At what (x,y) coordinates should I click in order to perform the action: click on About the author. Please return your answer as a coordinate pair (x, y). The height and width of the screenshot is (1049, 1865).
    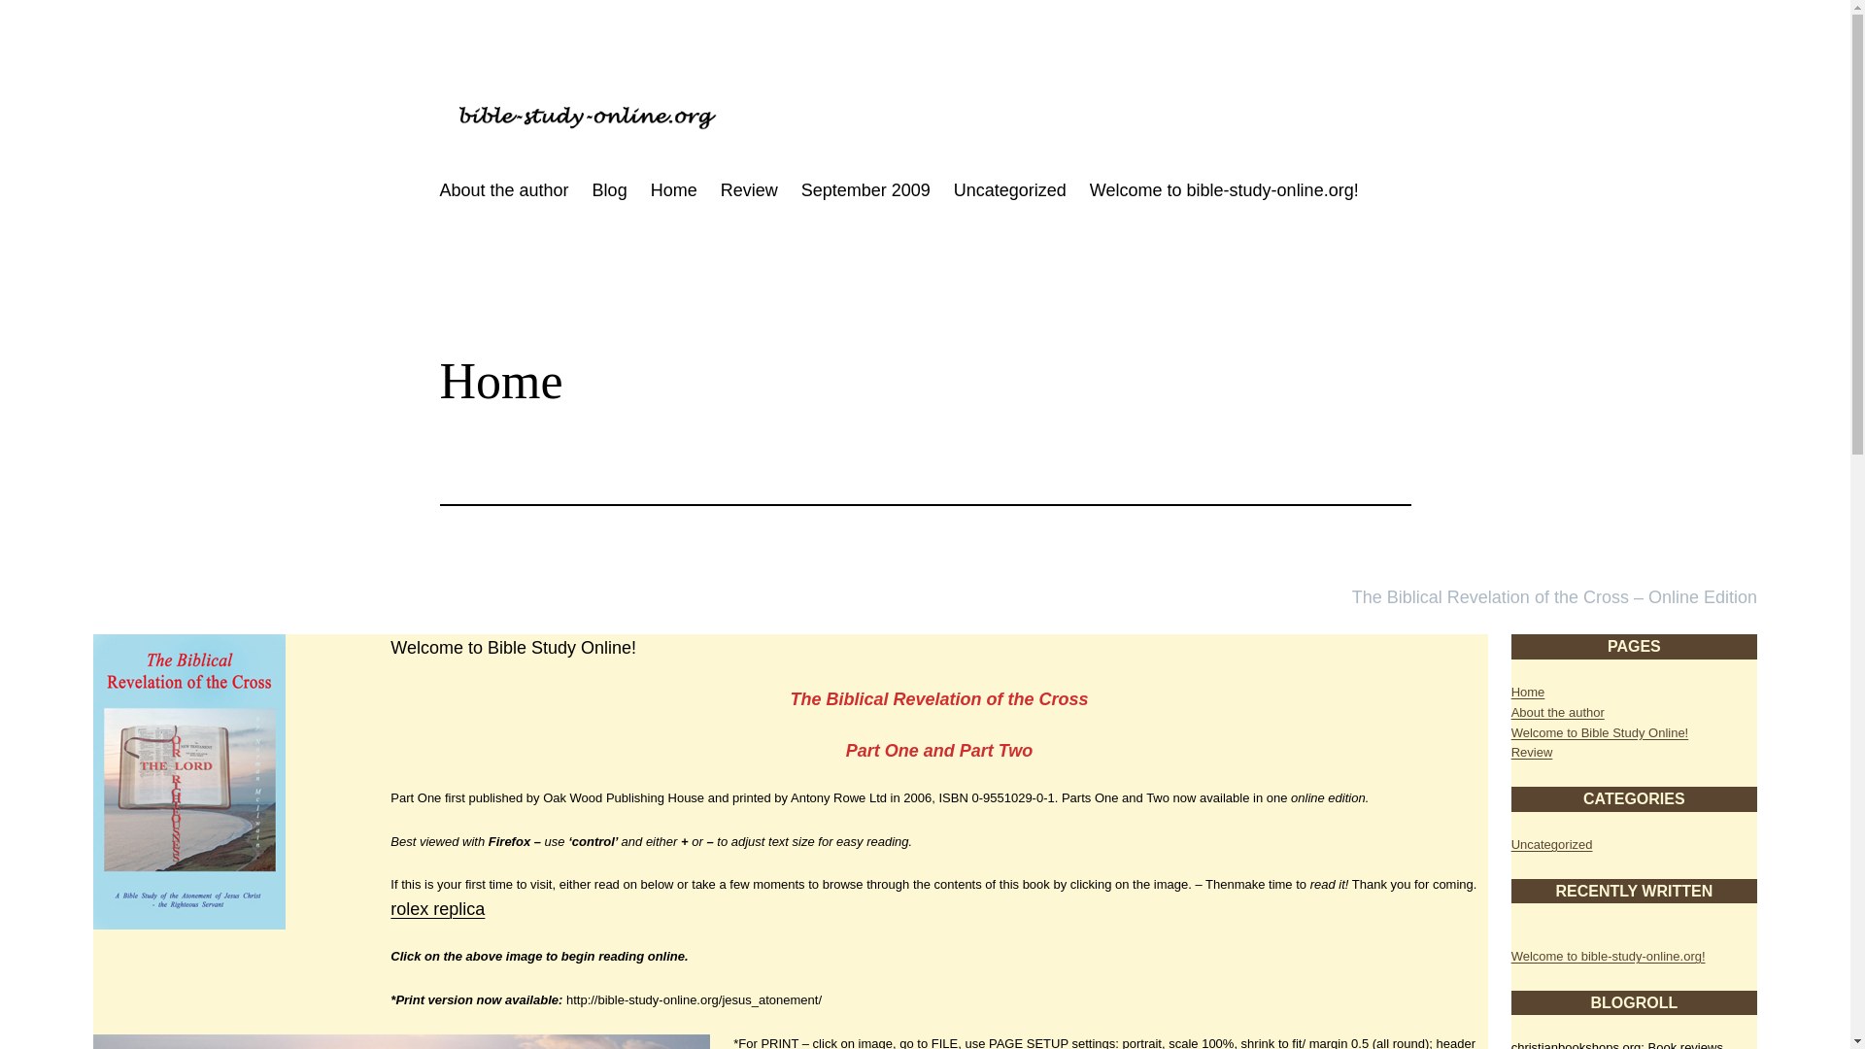
    Looking at the image, I should click on (503, 190).